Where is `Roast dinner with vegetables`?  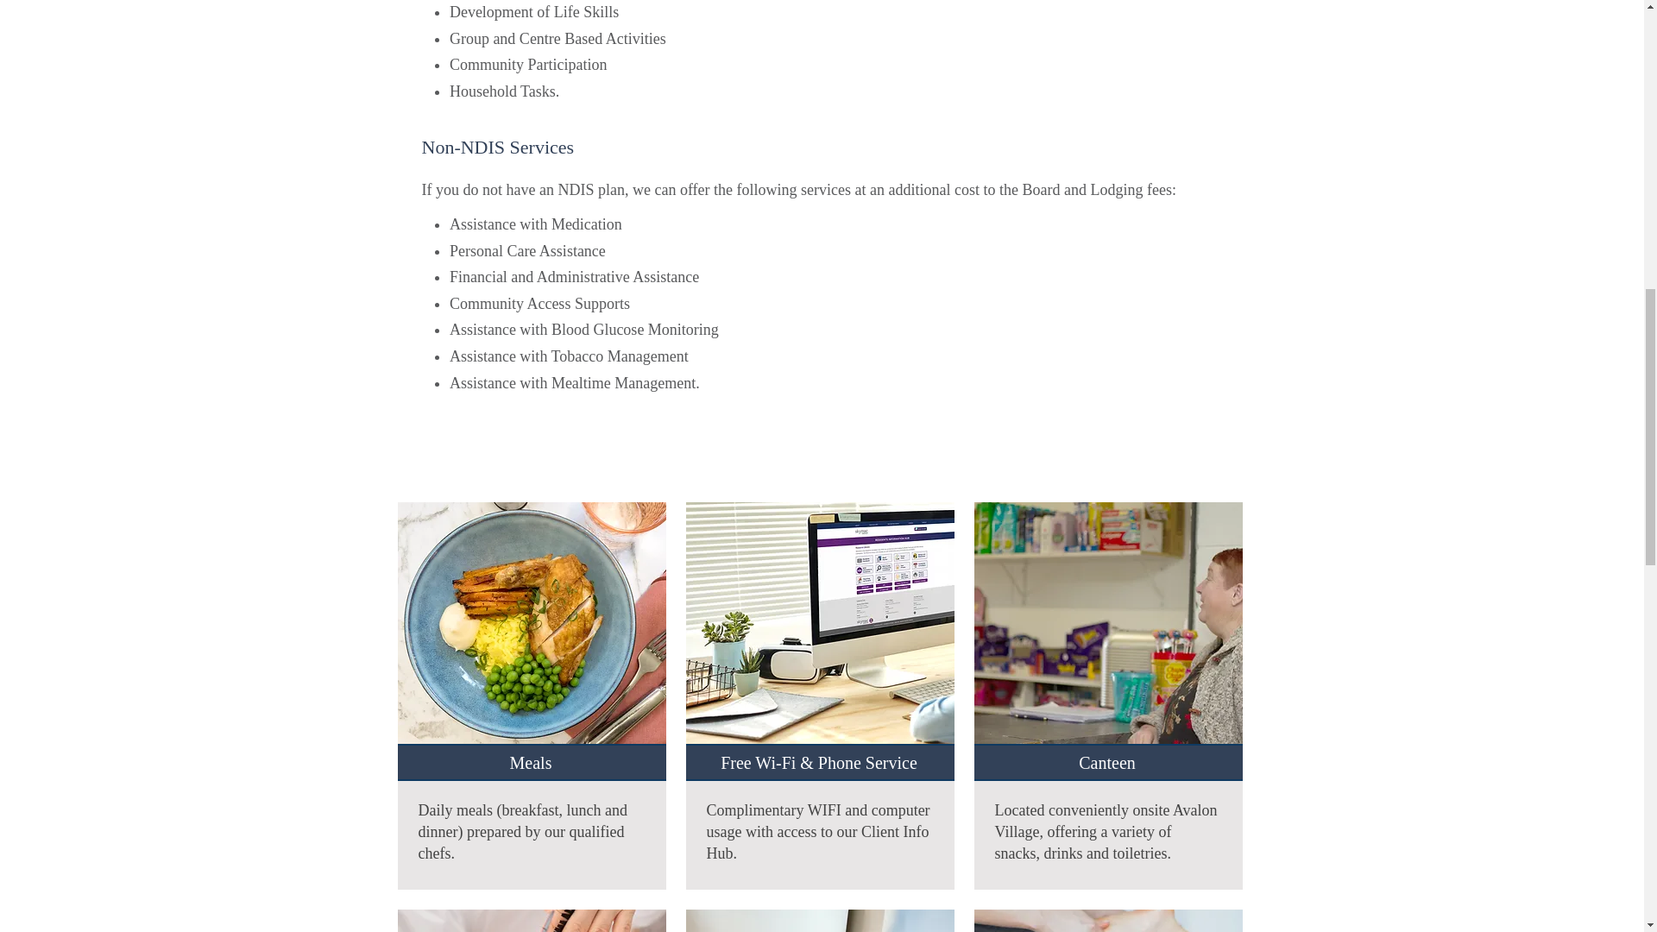
Roast dinner with vegetables is located at coordinates (532, 633).